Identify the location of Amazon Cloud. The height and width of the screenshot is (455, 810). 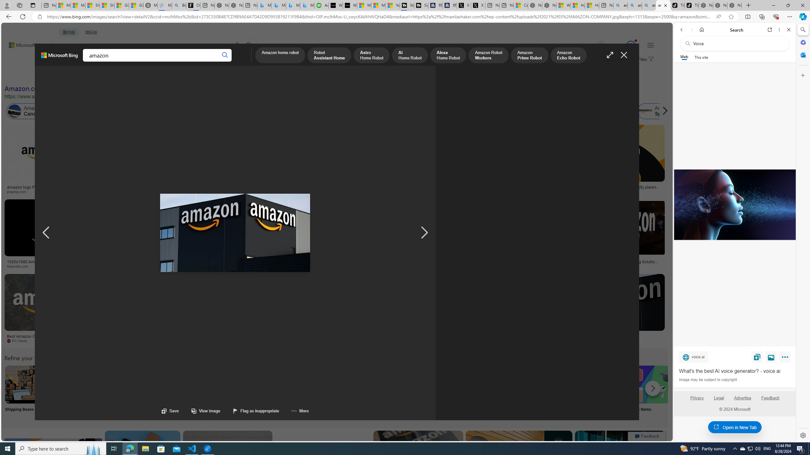
(178, 111).